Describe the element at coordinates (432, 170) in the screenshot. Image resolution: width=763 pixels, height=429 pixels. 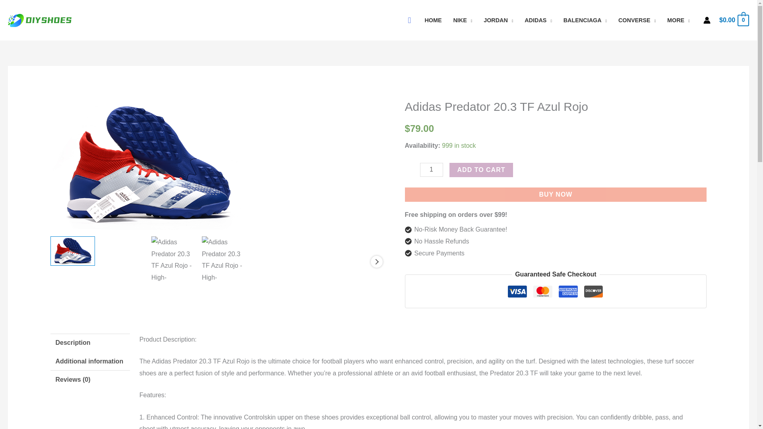
I see `1` at that location.